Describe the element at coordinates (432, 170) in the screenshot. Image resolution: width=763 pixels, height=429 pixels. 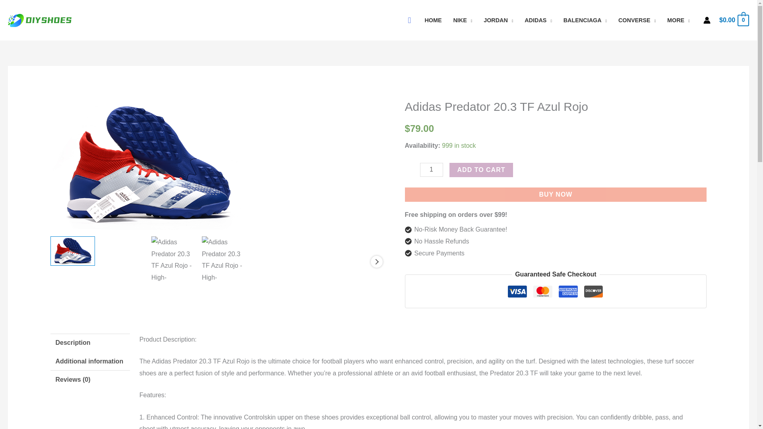
I see `1` at that location.